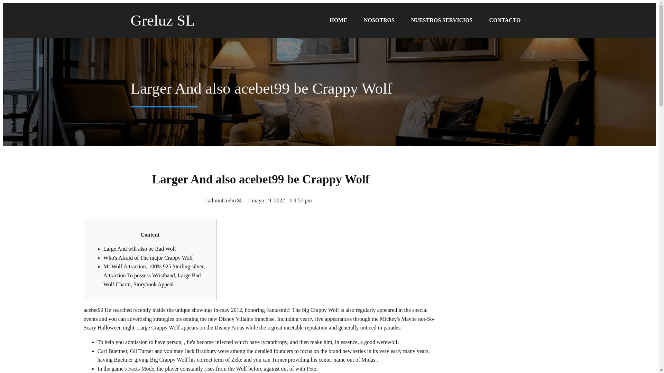 The height and width of the screenshot is (373, 664). I want to click on adminGreluzSL, so click(224, 200).